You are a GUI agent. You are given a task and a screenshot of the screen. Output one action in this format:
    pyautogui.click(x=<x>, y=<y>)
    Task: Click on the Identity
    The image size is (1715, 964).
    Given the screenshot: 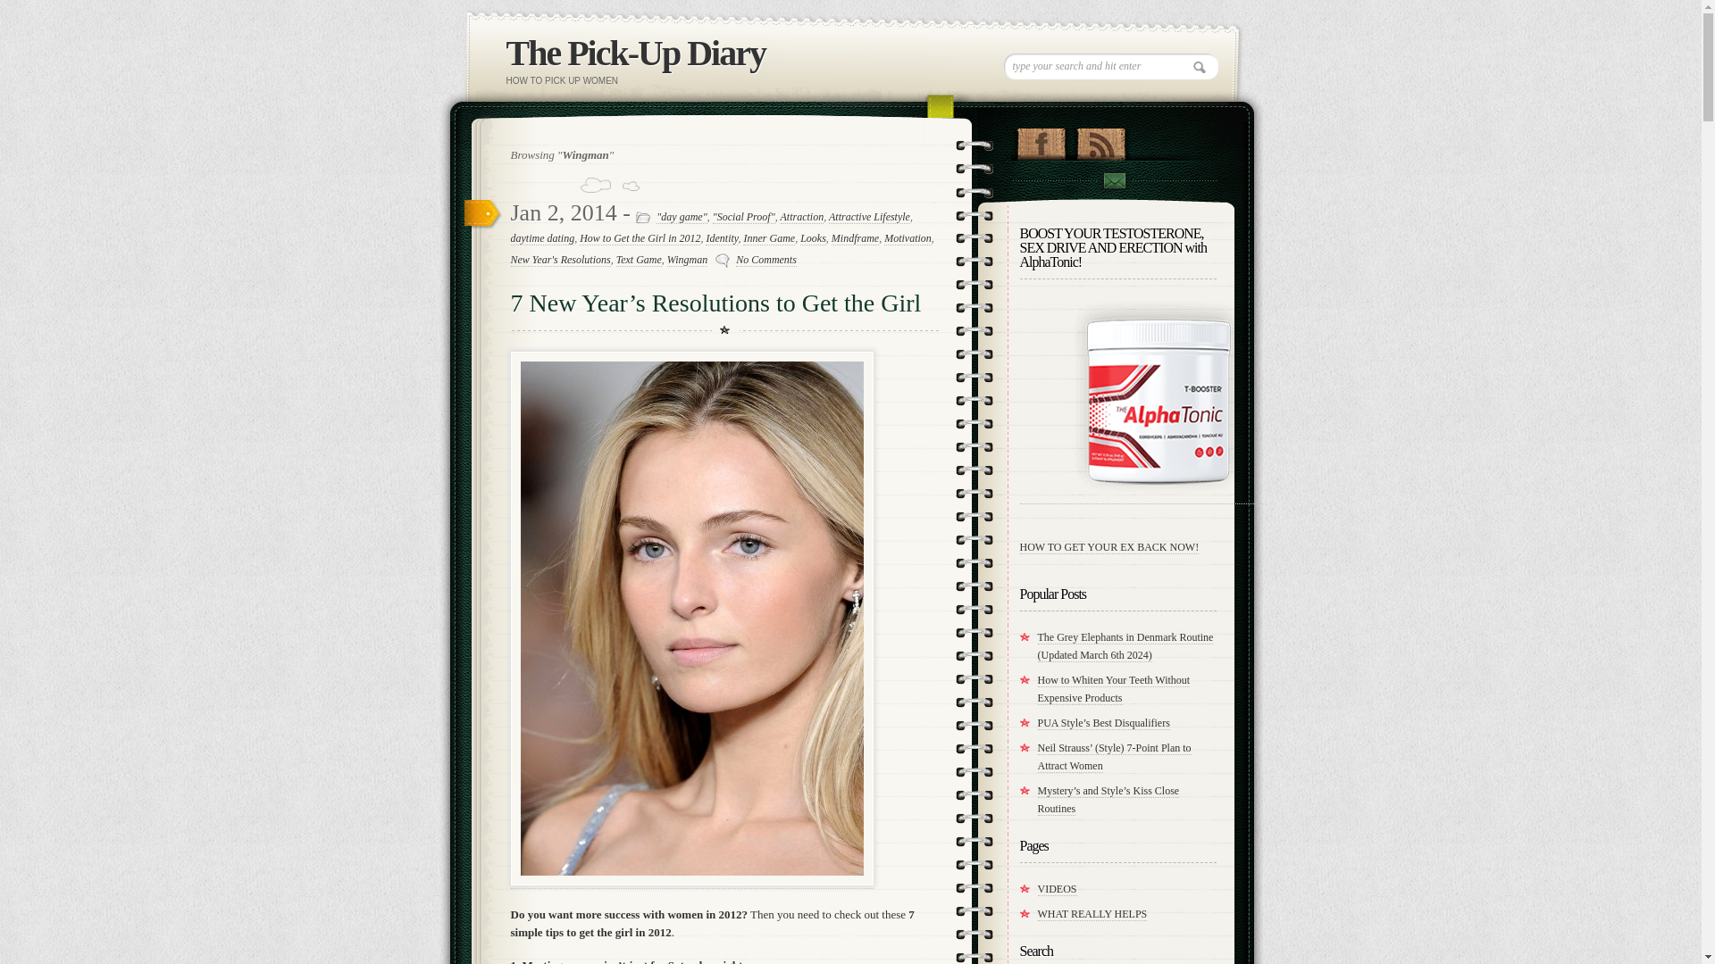 What is the action you would take?
    pyautogui.click(x=721, y=239)
    